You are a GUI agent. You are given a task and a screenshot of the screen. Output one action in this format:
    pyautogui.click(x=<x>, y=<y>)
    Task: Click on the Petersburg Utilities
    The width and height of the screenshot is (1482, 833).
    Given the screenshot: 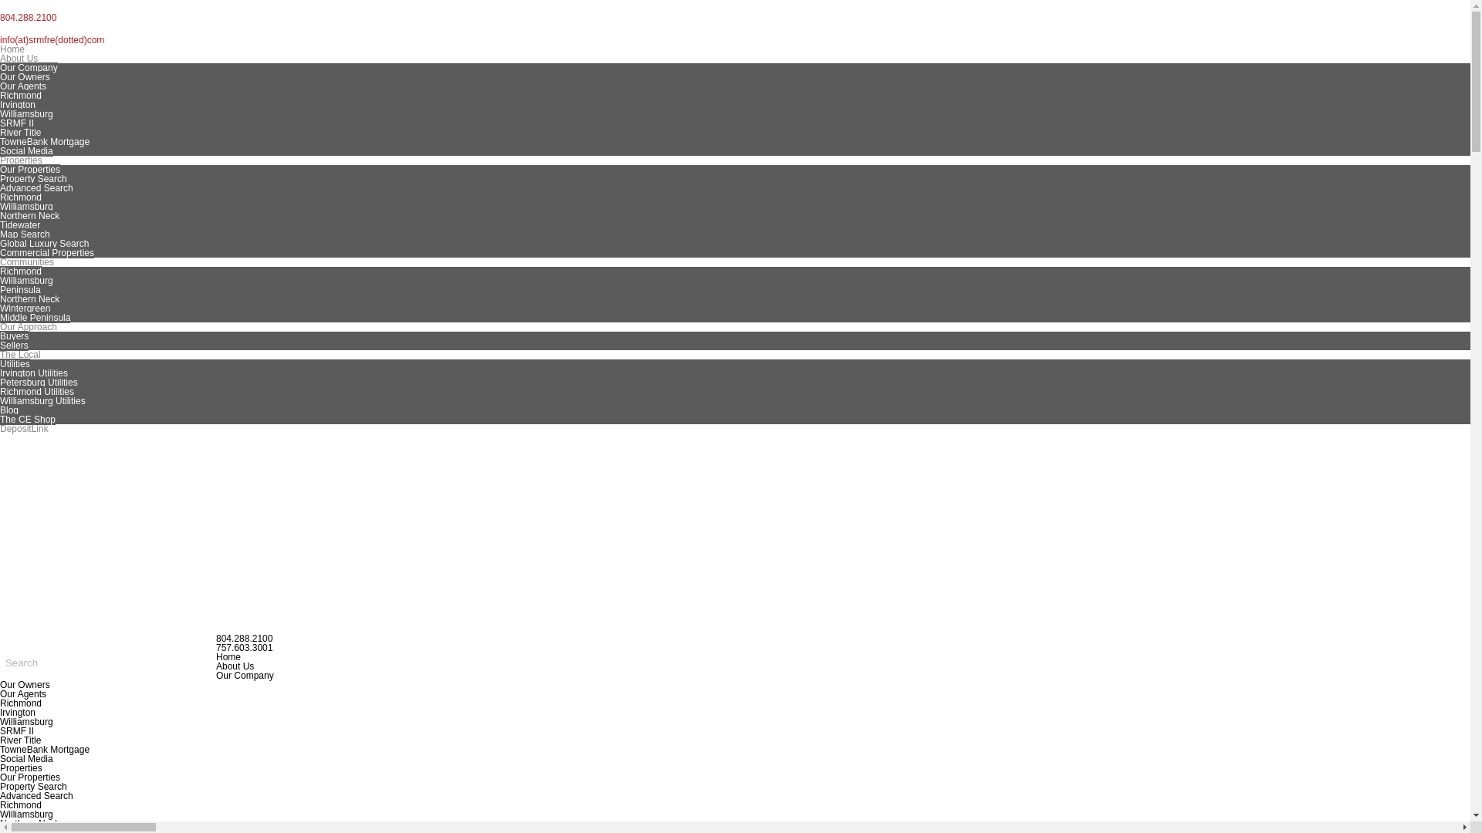 What is the action you would take?
    pyautogui.click(x=39, y=383)
    